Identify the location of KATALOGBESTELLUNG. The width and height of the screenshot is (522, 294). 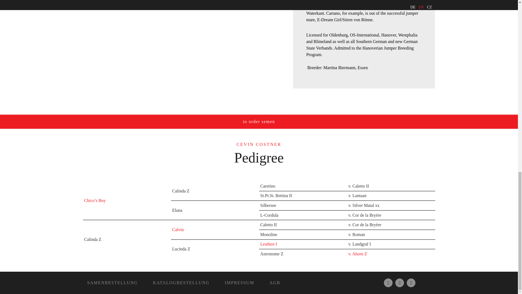
(181, 283).